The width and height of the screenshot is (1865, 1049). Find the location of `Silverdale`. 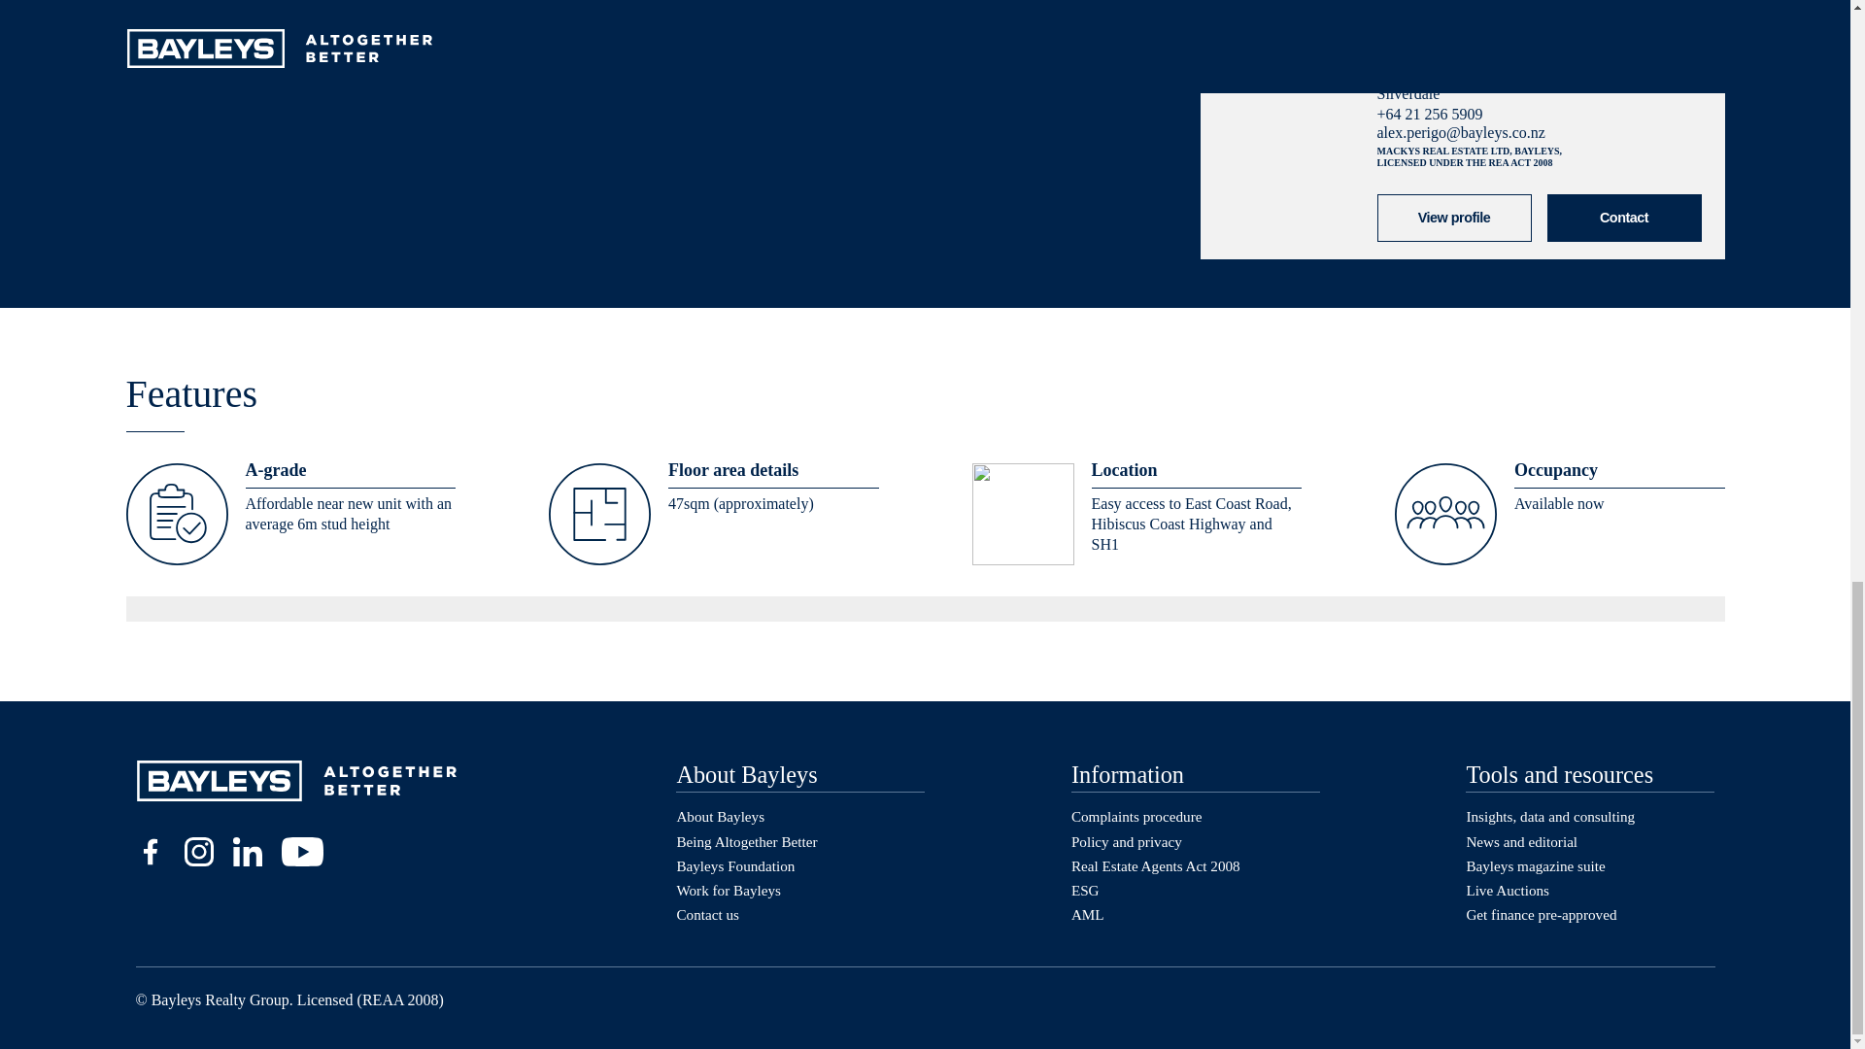

Silverdale is located at coordinates (1408, 93).